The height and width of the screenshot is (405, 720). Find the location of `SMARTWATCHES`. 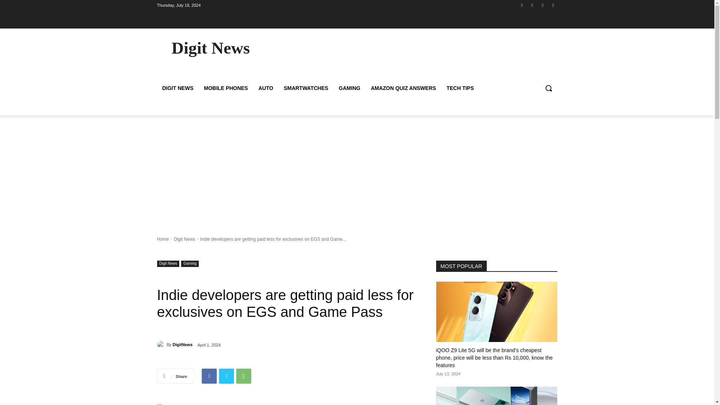

SMARTWATCHES is located at coordinates (306, 88).